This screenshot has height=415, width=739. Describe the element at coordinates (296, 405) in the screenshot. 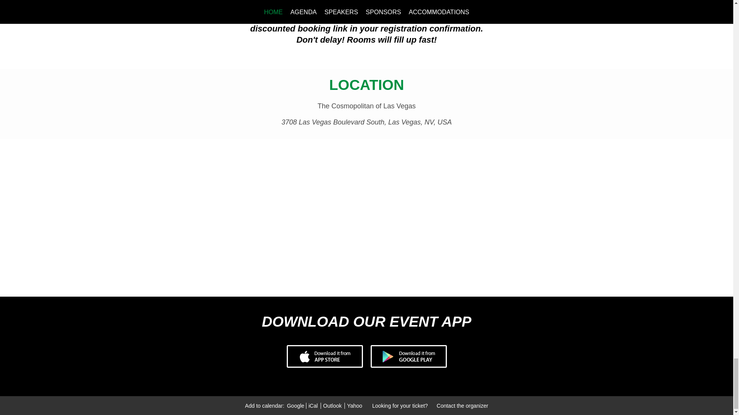

I see `Google` at that location.